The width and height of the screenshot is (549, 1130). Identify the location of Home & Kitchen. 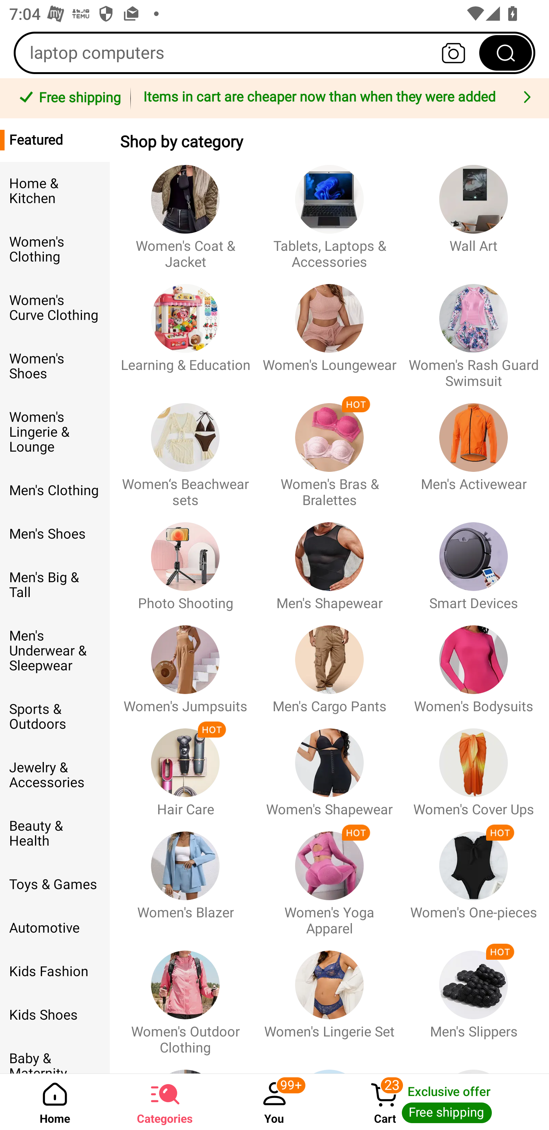
(55, 191).